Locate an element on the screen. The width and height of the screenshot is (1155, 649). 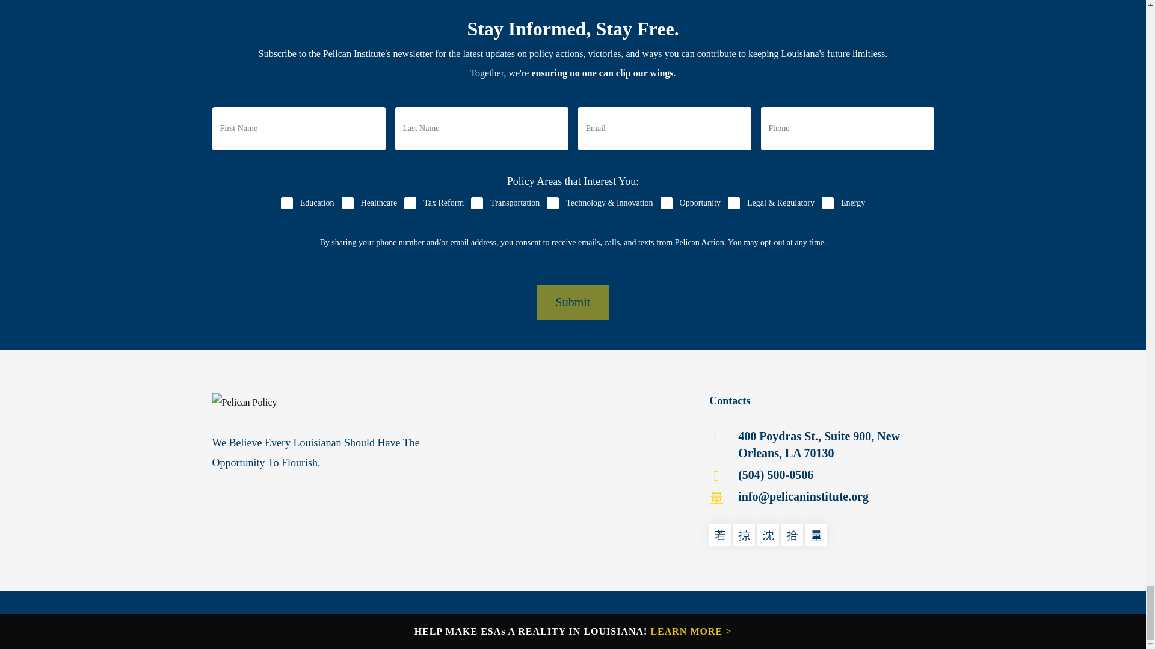
Opportunity is located at coordinates (667, 203).